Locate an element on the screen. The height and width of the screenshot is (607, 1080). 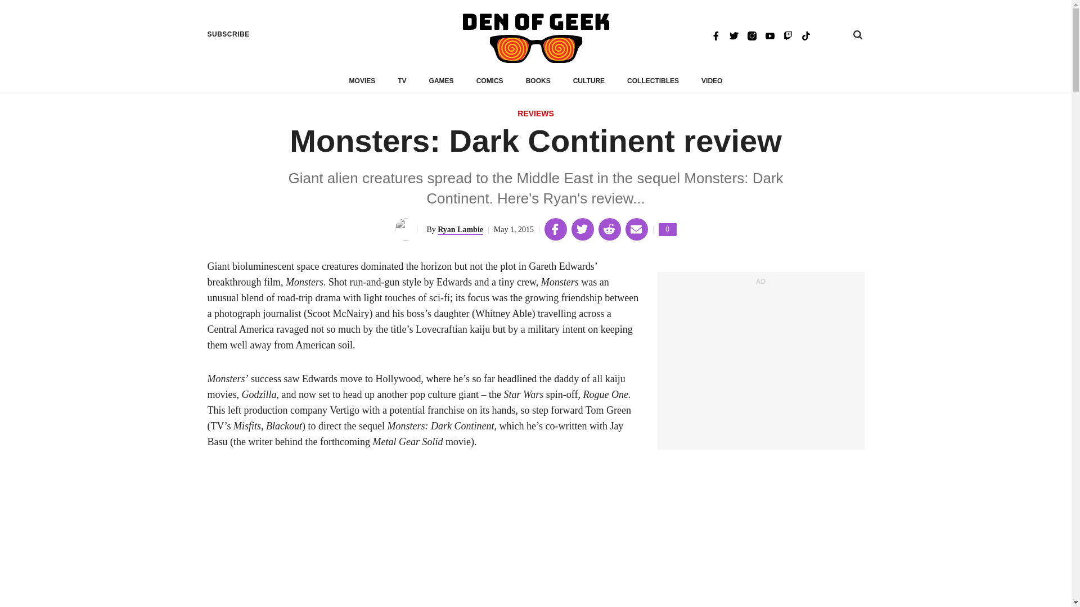
Ryan Lambie is located at coordinates (460, 229).